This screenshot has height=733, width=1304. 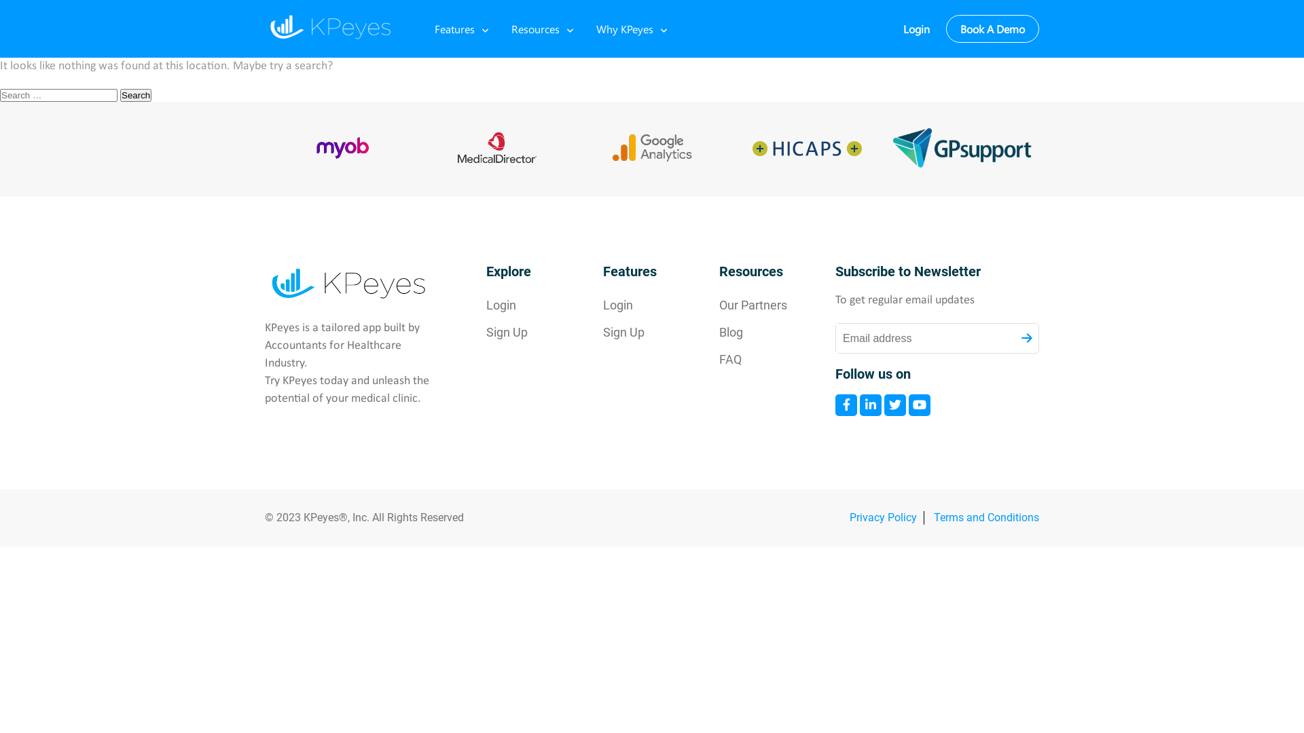 I want to click on Login, so click(x=637, y=305).